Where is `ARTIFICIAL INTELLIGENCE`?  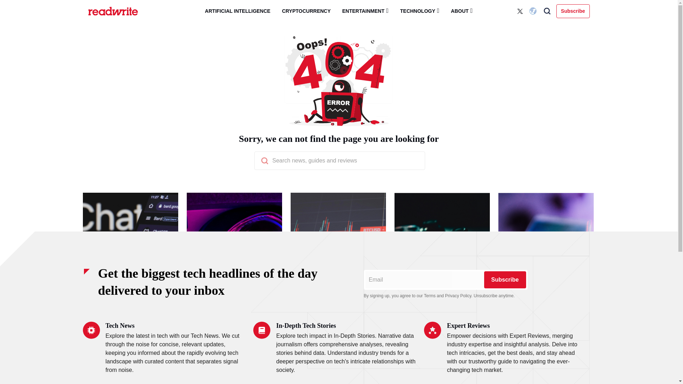
ARTIFICIAL INTELLIGENCE is located at coordinates (238, 11).